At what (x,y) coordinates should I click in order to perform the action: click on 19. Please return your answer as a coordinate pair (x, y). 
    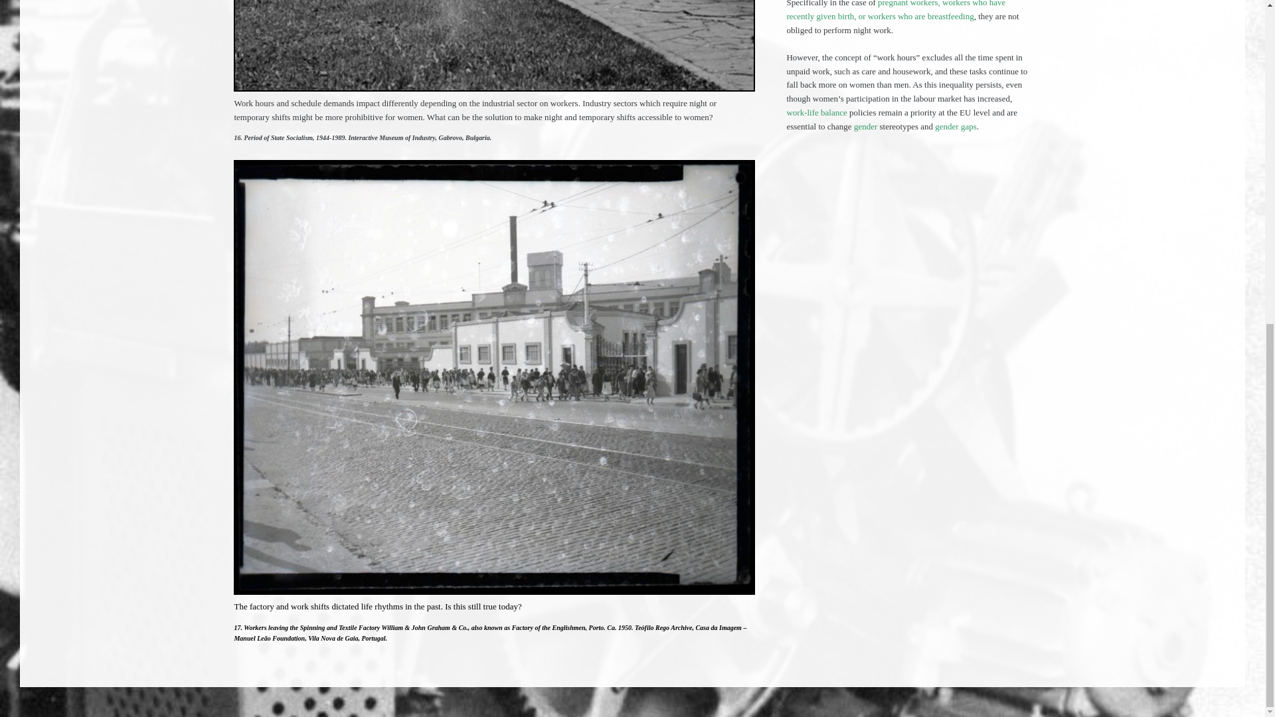
    Looking at the image, I should click on (494, 45).